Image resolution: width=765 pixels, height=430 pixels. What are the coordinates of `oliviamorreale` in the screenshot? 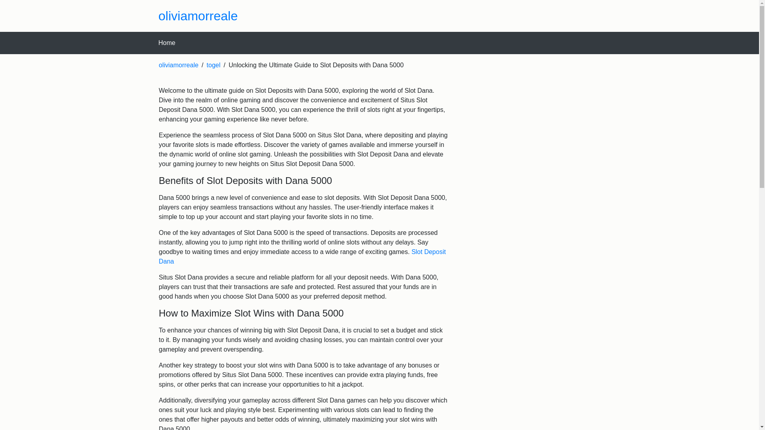 It's located at (198, 16).